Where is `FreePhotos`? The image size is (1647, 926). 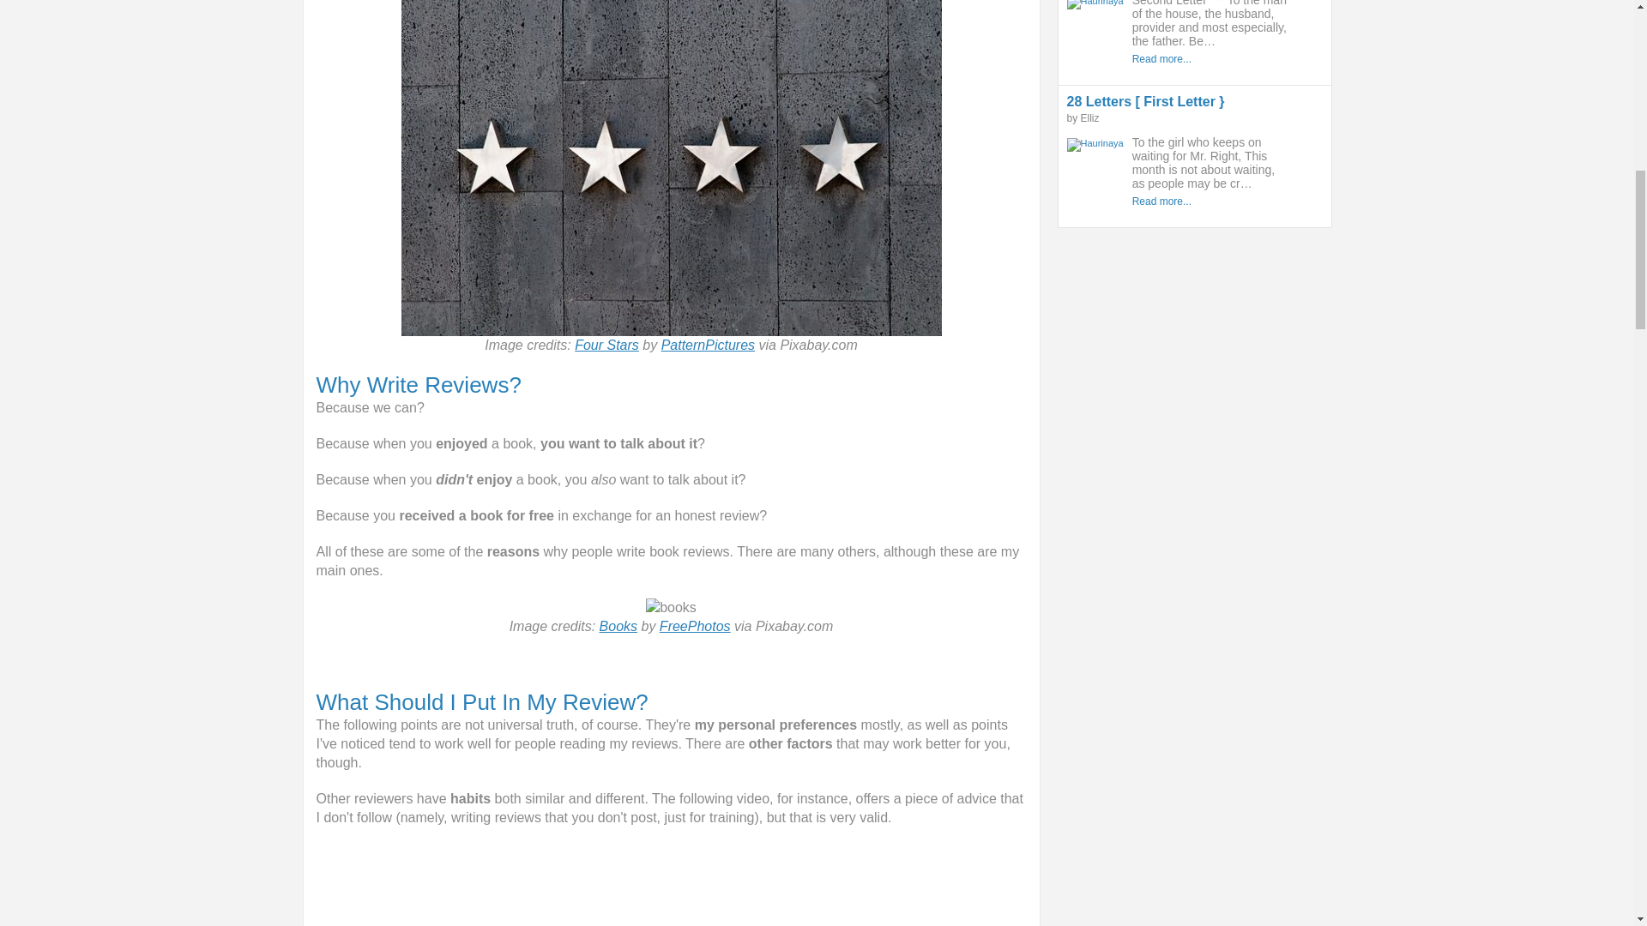 FreePhotos is located at coordinates (695, 626).